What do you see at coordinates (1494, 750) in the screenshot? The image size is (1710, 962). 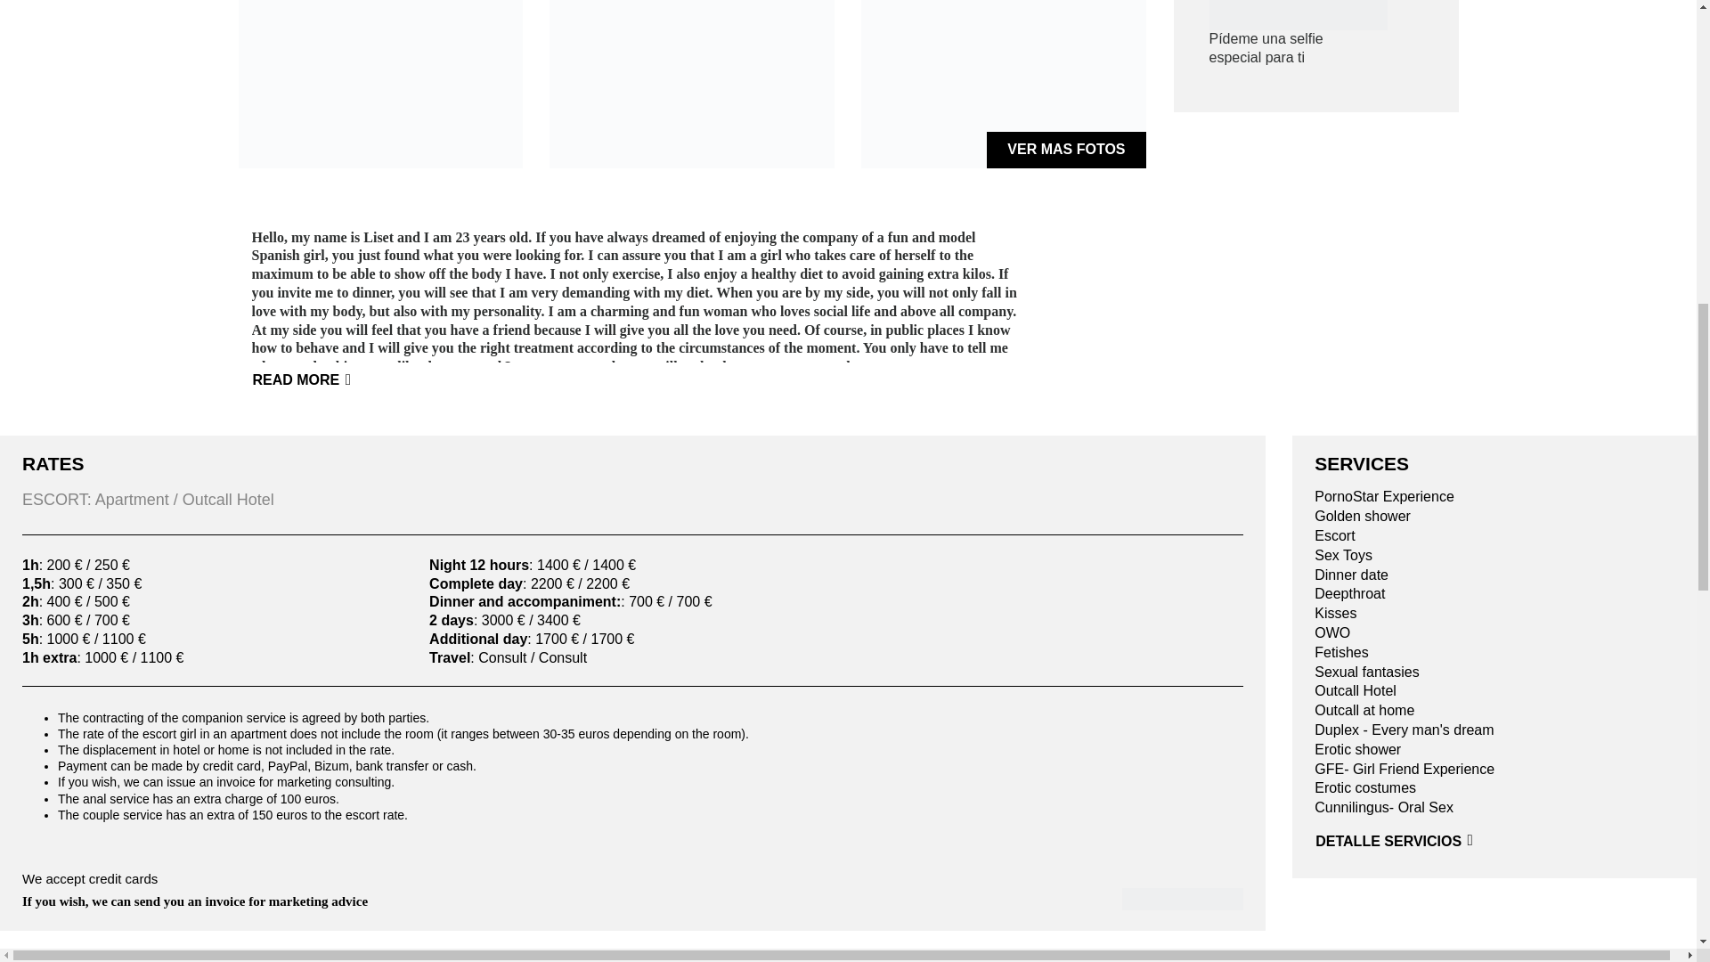 I see `Erotic shower` at bounding box center [1494, 750].